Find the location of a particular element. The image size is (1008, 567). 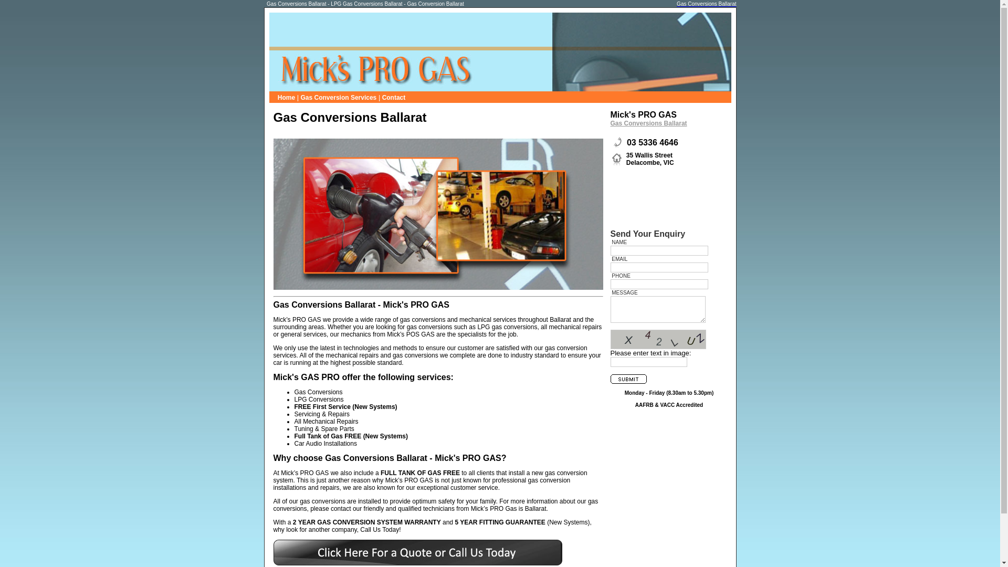

Gas Conversions Ballarat is located at coordinates (669, 127).